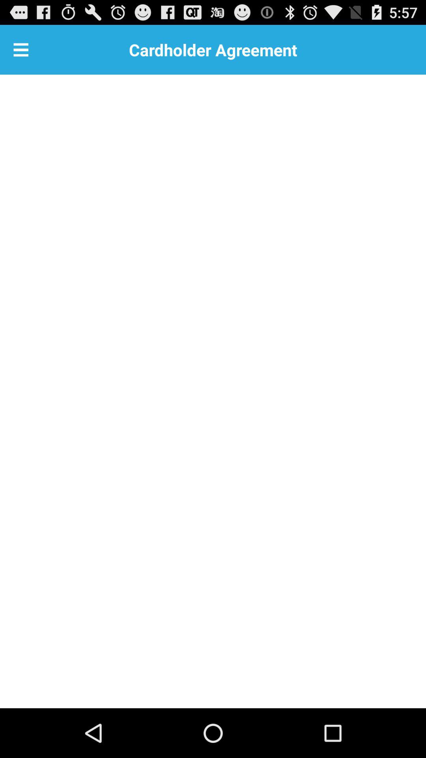 The width and height of the screenshot is (426, 758). I want to click on open item next to the cardholder agreement, so click(21, 50).